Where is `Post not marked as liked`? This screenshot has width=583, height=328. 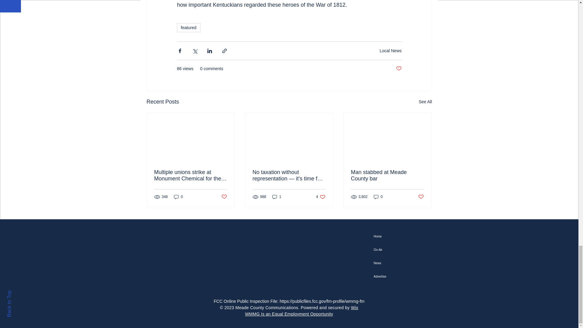 Post not marked as liked is located at coordinates (421, 197).